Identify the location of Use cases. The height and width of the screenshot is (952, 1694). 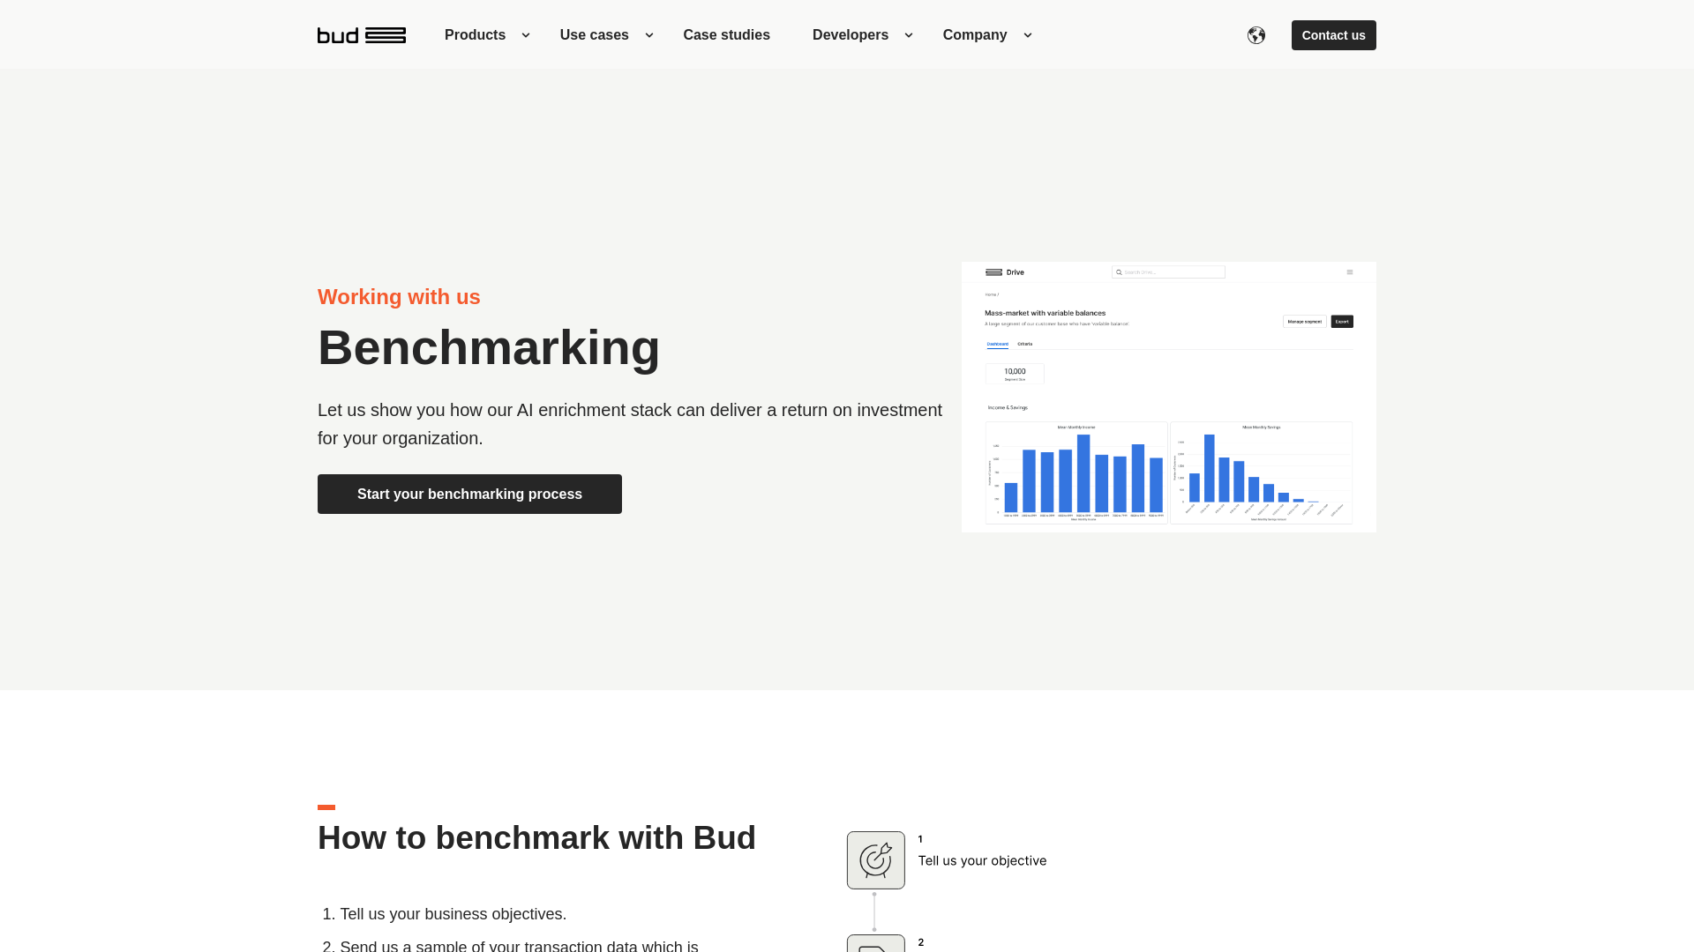
(600, 35).